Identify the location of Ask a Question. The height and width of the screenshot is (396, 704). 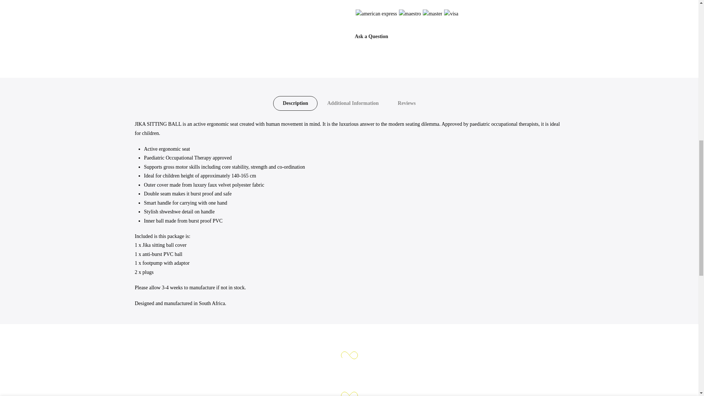
(371, 36).